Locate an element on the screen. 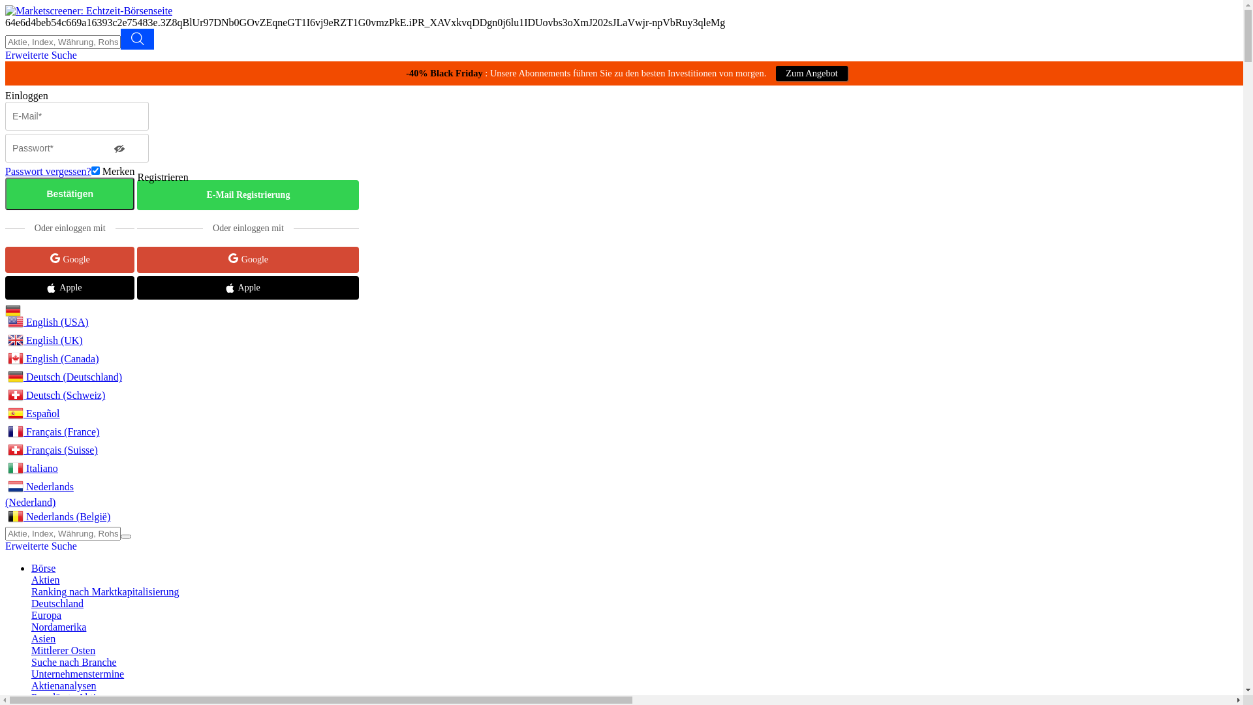 Image resolution: width=1253 pixels, height=705 pixels. Nordamerika is located at coordinates (59, 627).